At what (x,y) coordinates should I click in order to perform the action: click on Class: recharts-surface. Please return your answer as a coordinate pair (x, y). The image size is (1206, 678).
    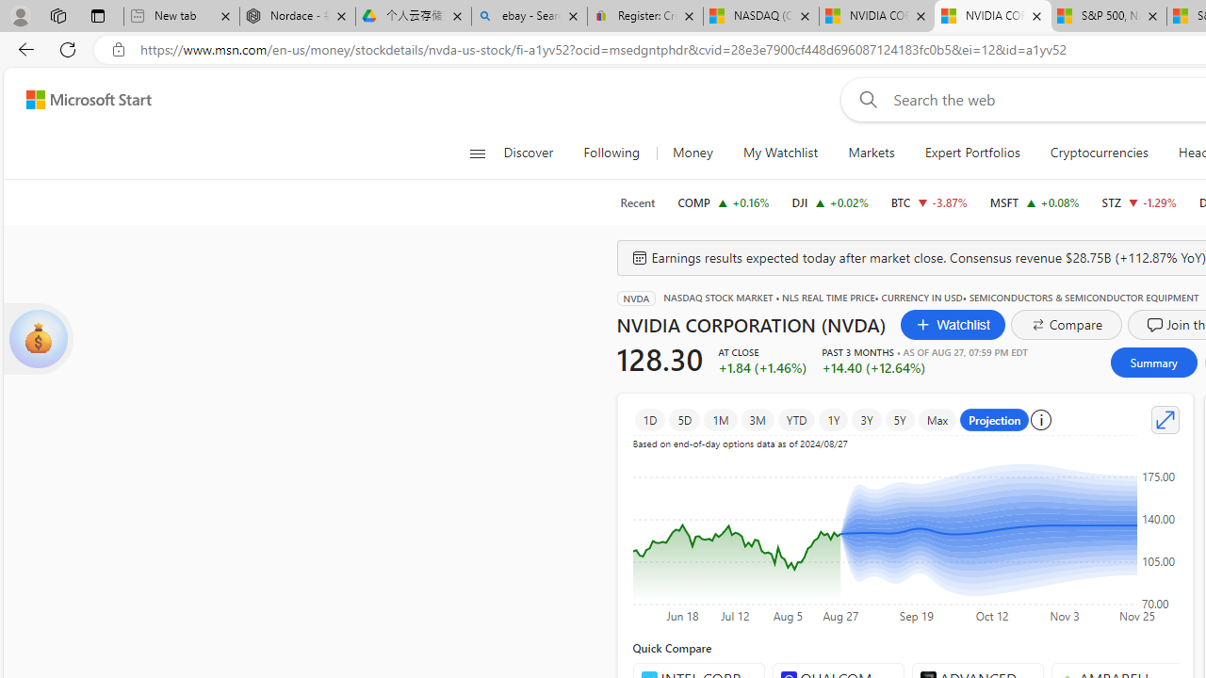
    Looking at the image, I should click on (904, 533).